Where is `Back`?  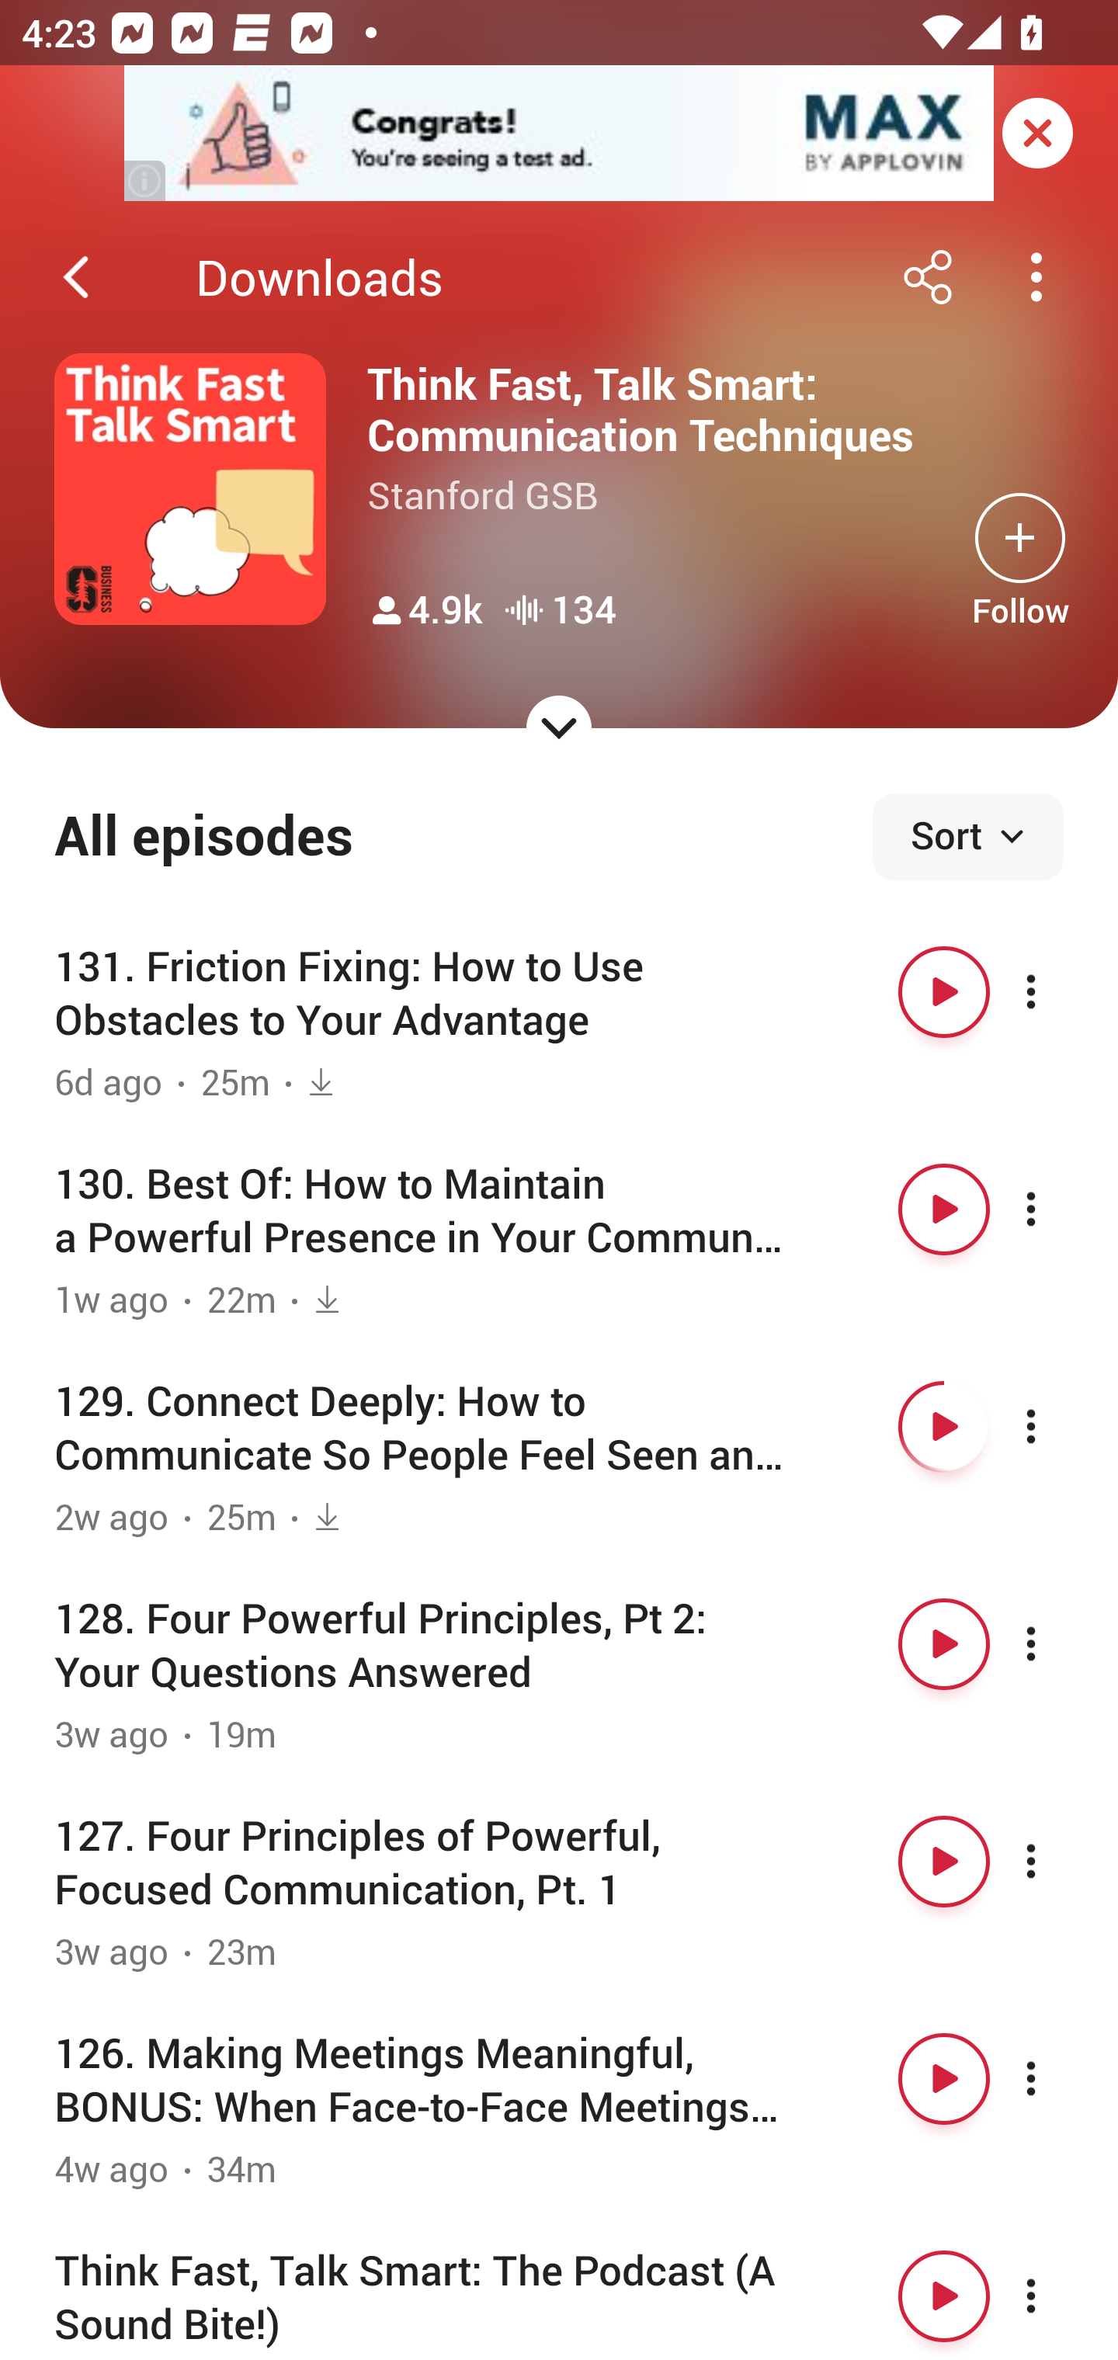
Back is located at coordinates (76, 277).